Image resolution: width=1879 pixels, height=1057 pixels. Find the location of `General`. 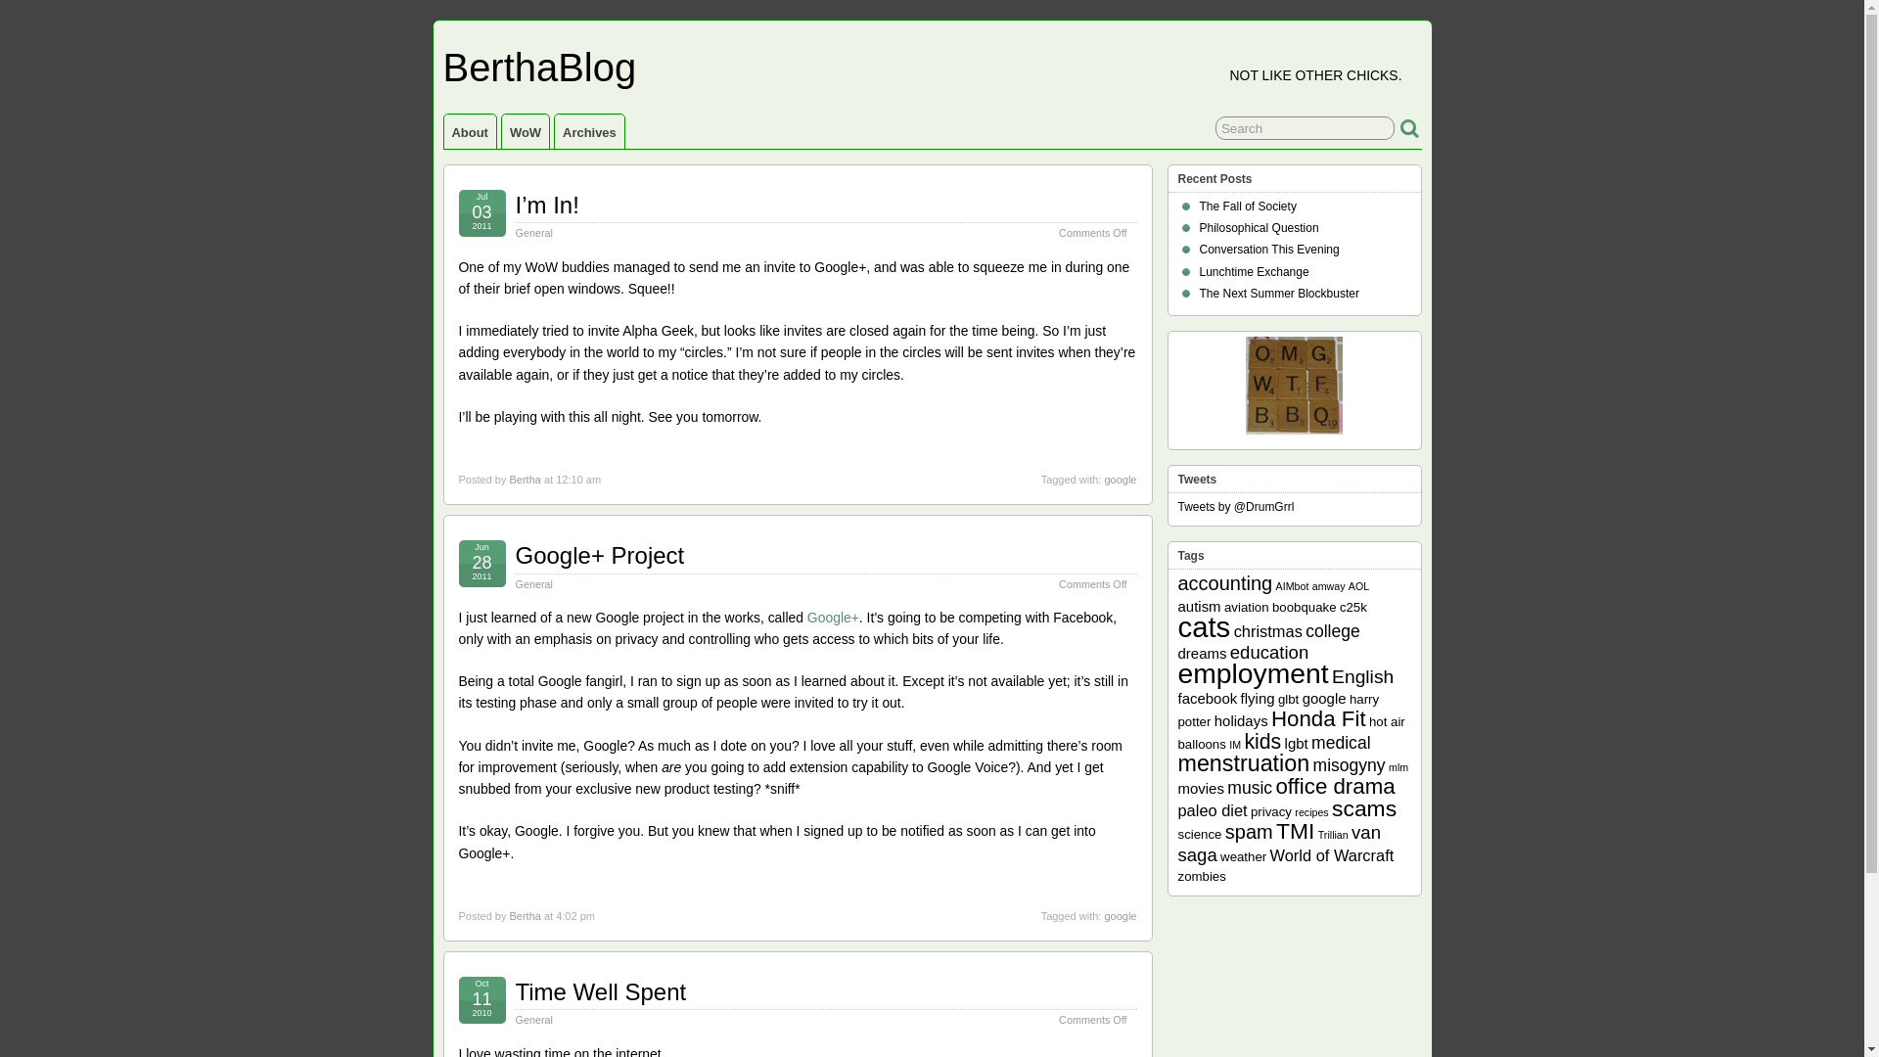

General is located at coordinates (533, 1019).